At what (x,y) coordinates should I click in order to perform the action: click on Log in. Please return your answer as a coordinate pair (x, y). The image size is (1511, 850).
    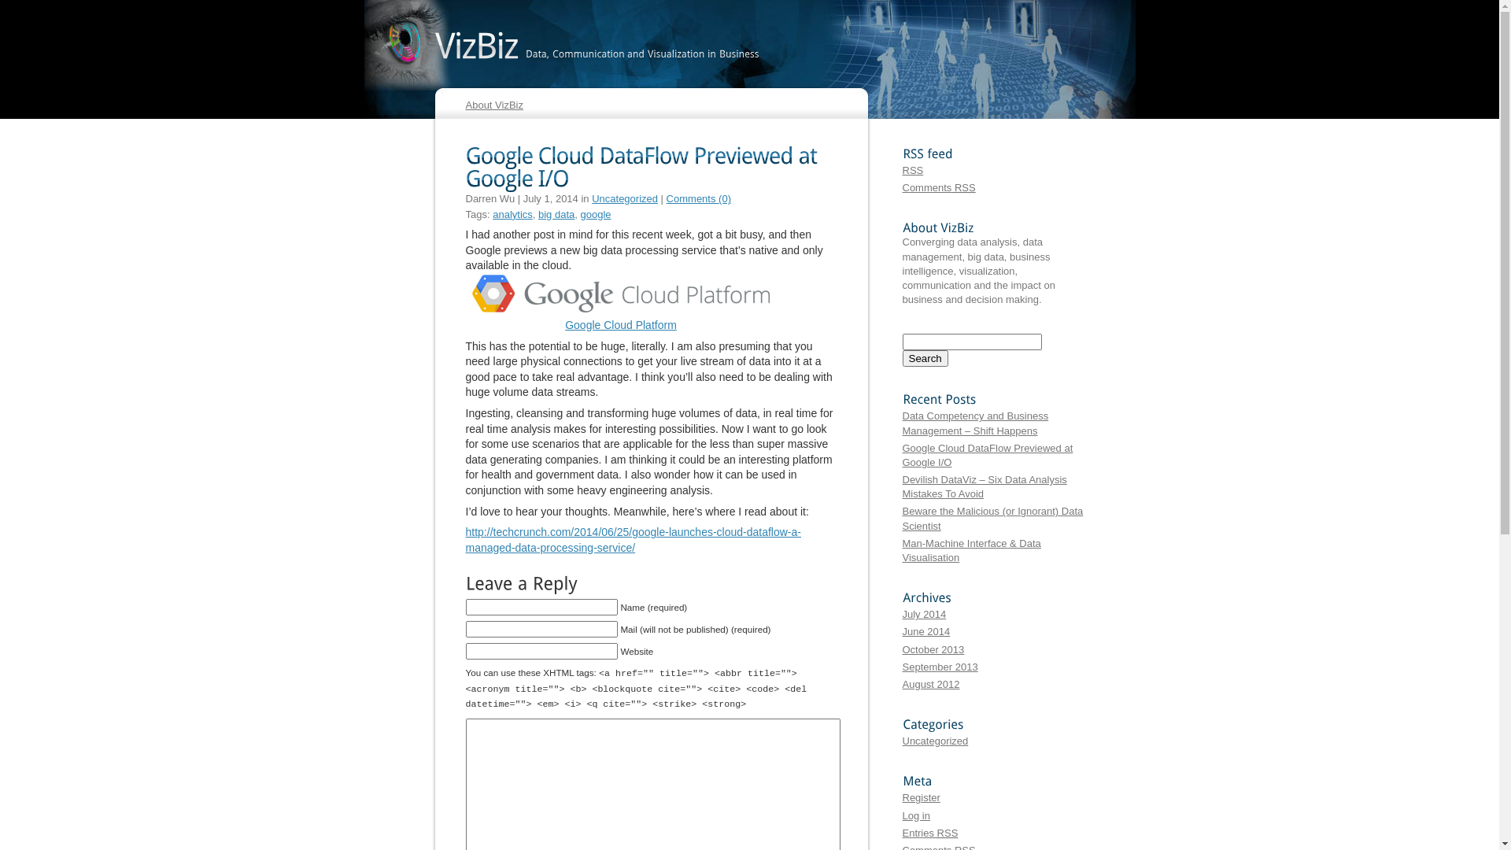
    Looking at the image, I should click on (916, 815).